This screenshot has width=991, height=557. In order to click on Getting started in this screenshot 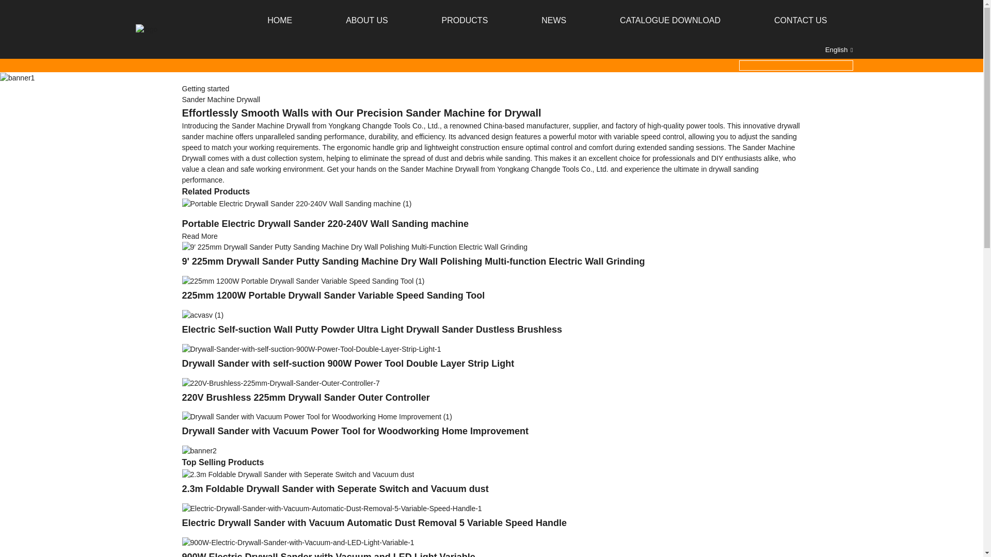, I will do `click(205, 89)`.